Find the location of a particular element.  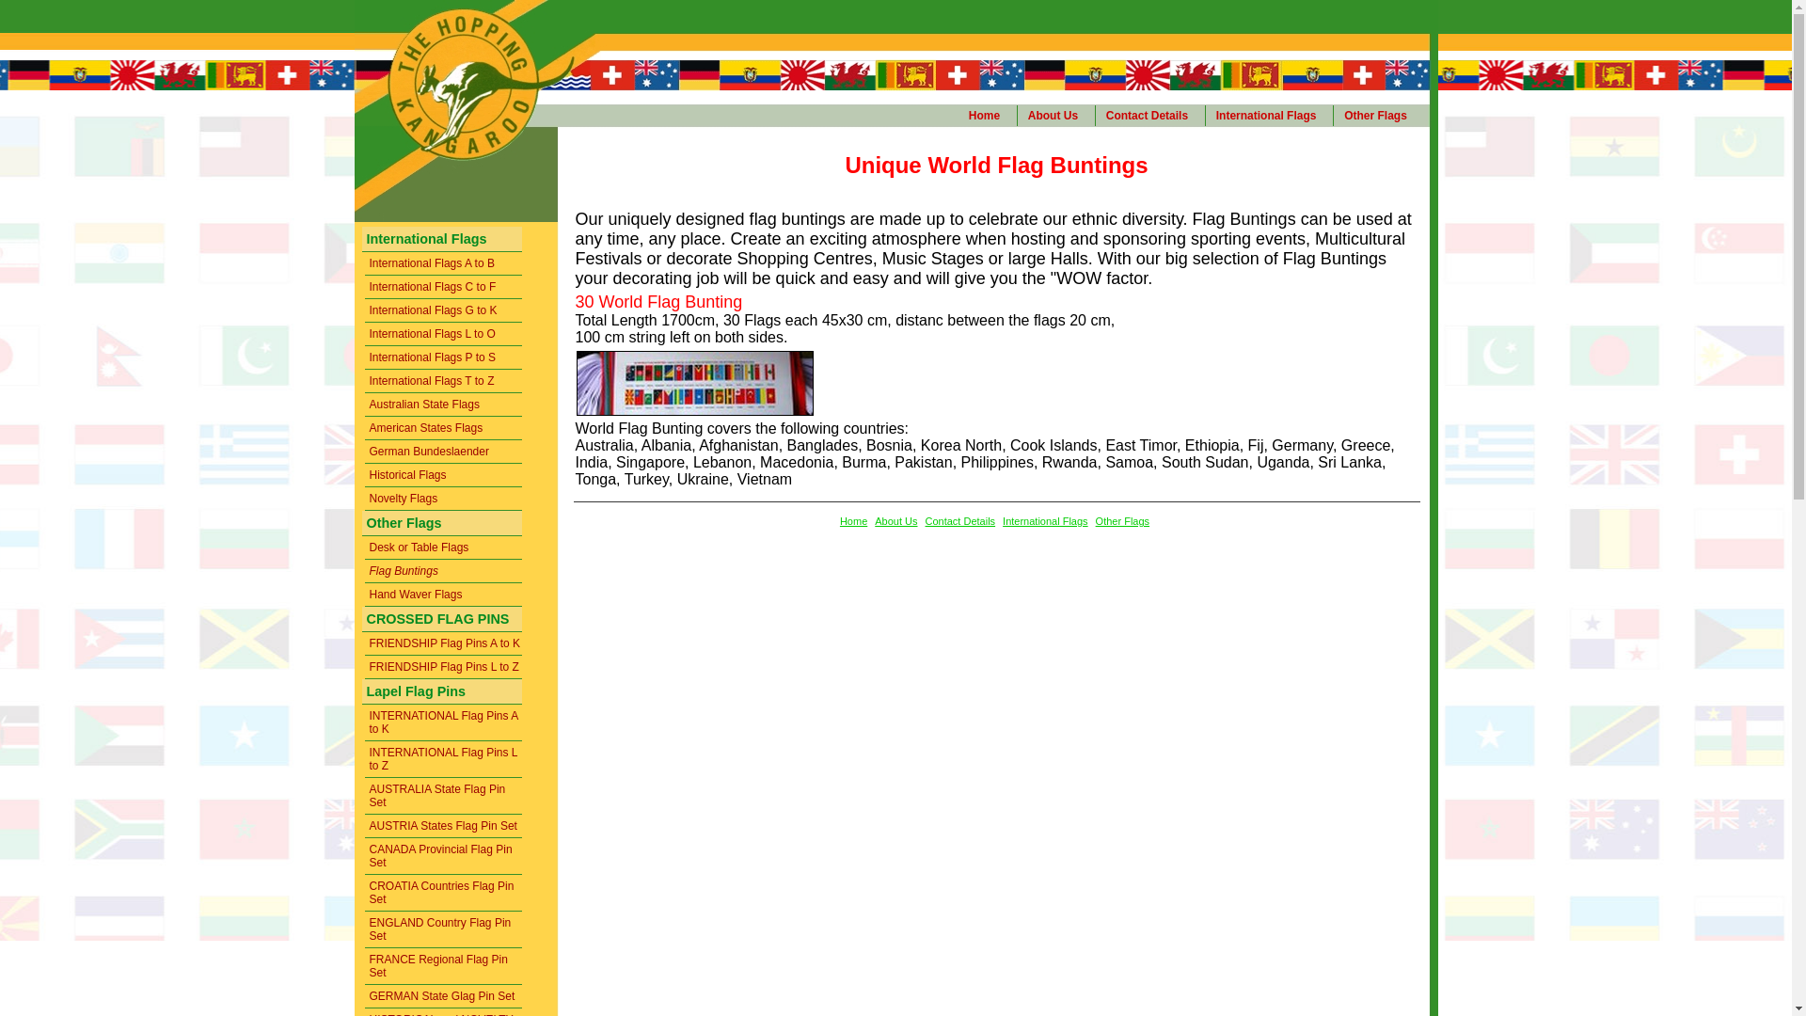

GERMAN State Glag Pin Set is located at coordinates (444, 997).